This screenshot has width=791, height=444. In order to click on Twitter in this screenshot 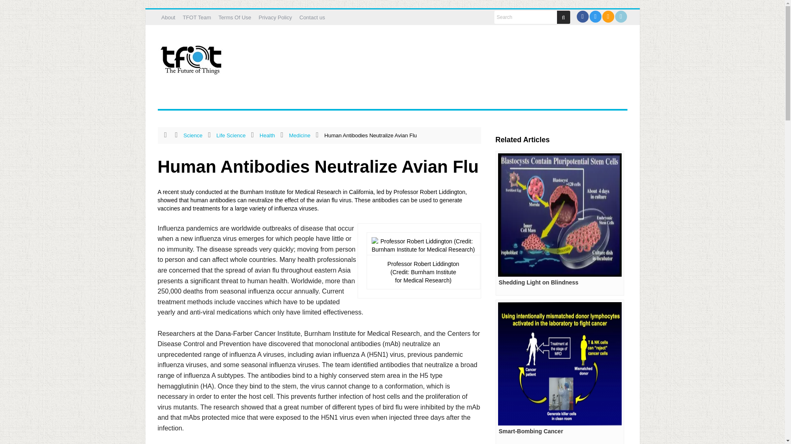, I will do `click(596, 16)`.